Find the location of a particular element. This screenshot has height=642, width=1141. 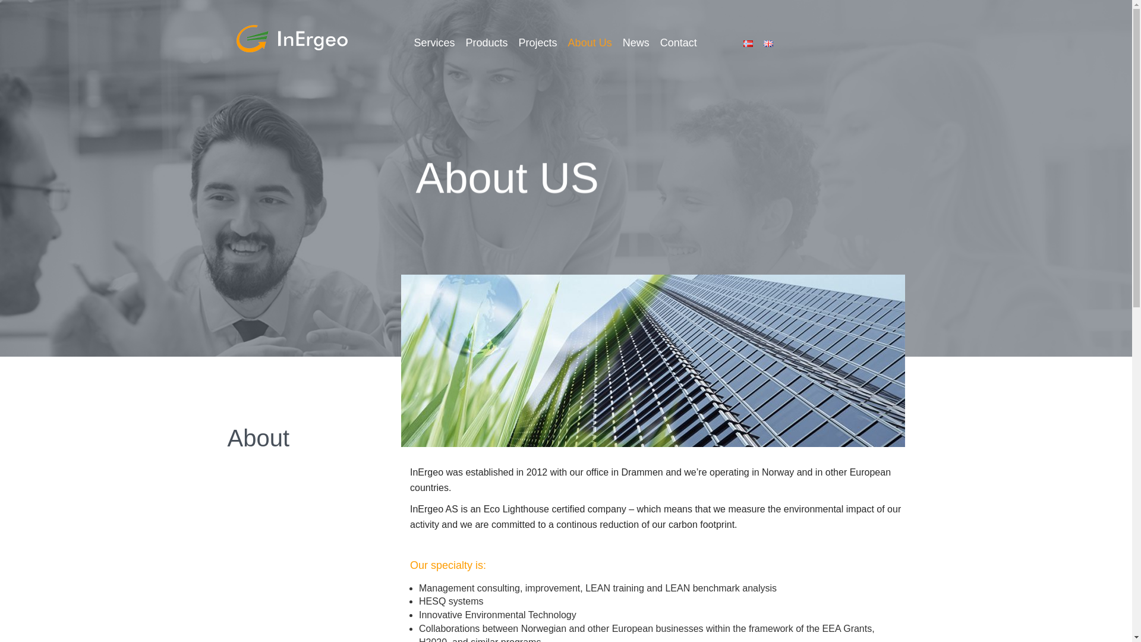

Products is located at coordinates (486, 43).